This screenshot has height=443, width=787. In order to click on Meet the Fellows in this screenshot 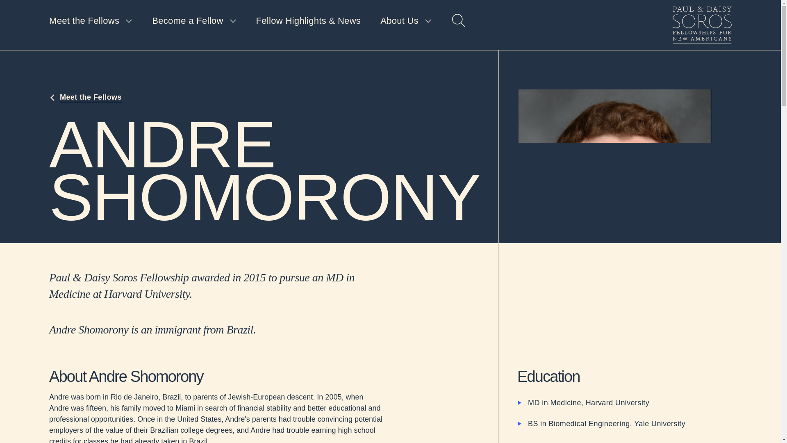, I will do `click(85, 98)`.